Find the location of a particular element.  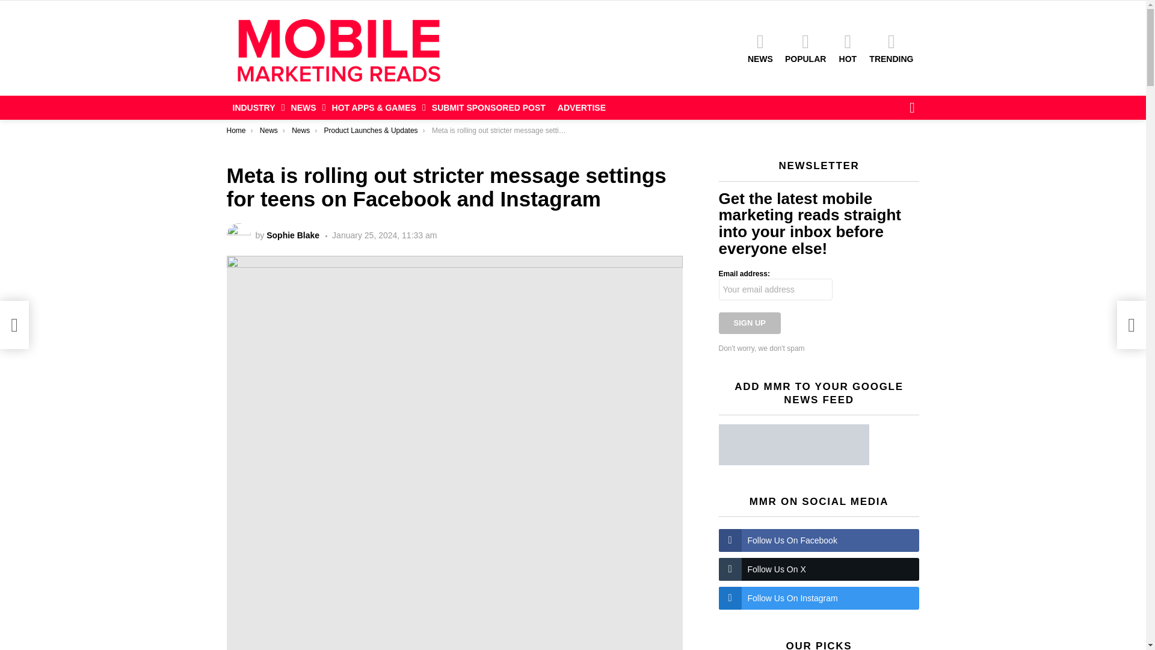

Posts by Sophie Blake is located at coordinates (293, 235).